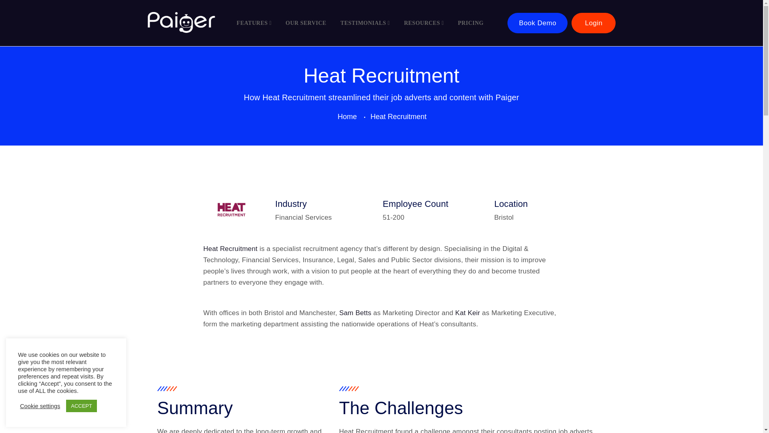 This screenshot has height=433, width=769. I want to click on Login, so click(594, 23).